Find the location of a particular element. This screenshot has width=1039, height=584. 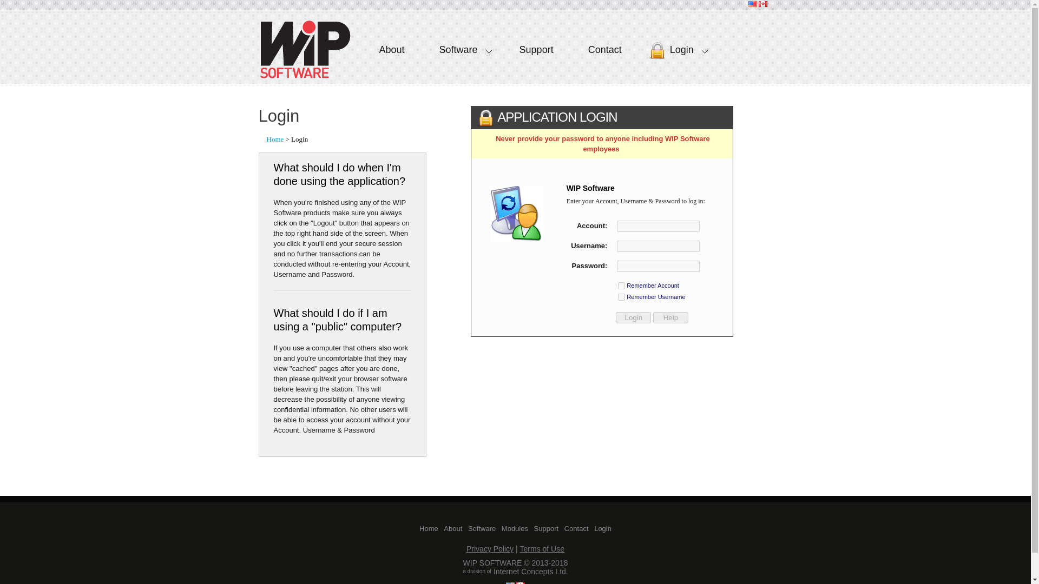

Support is located at coordinates (546, 528).